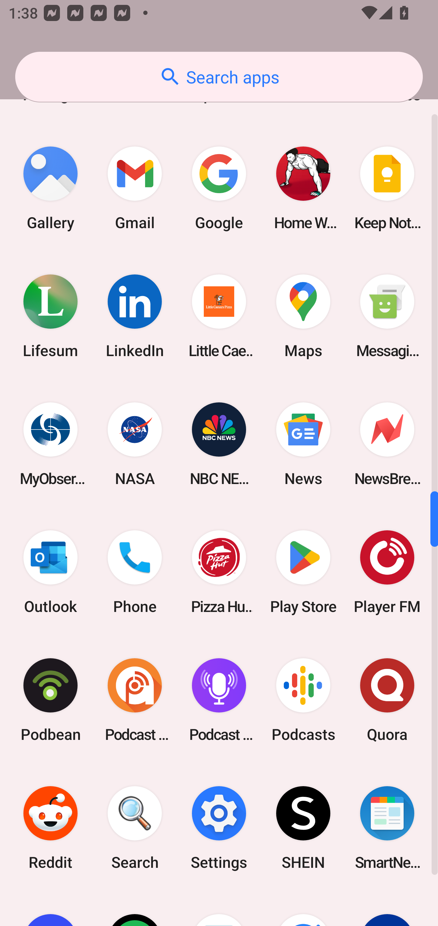  Describe the element at coordinates (303, 700) in the screenshot. I see `Podcasts` at that location.